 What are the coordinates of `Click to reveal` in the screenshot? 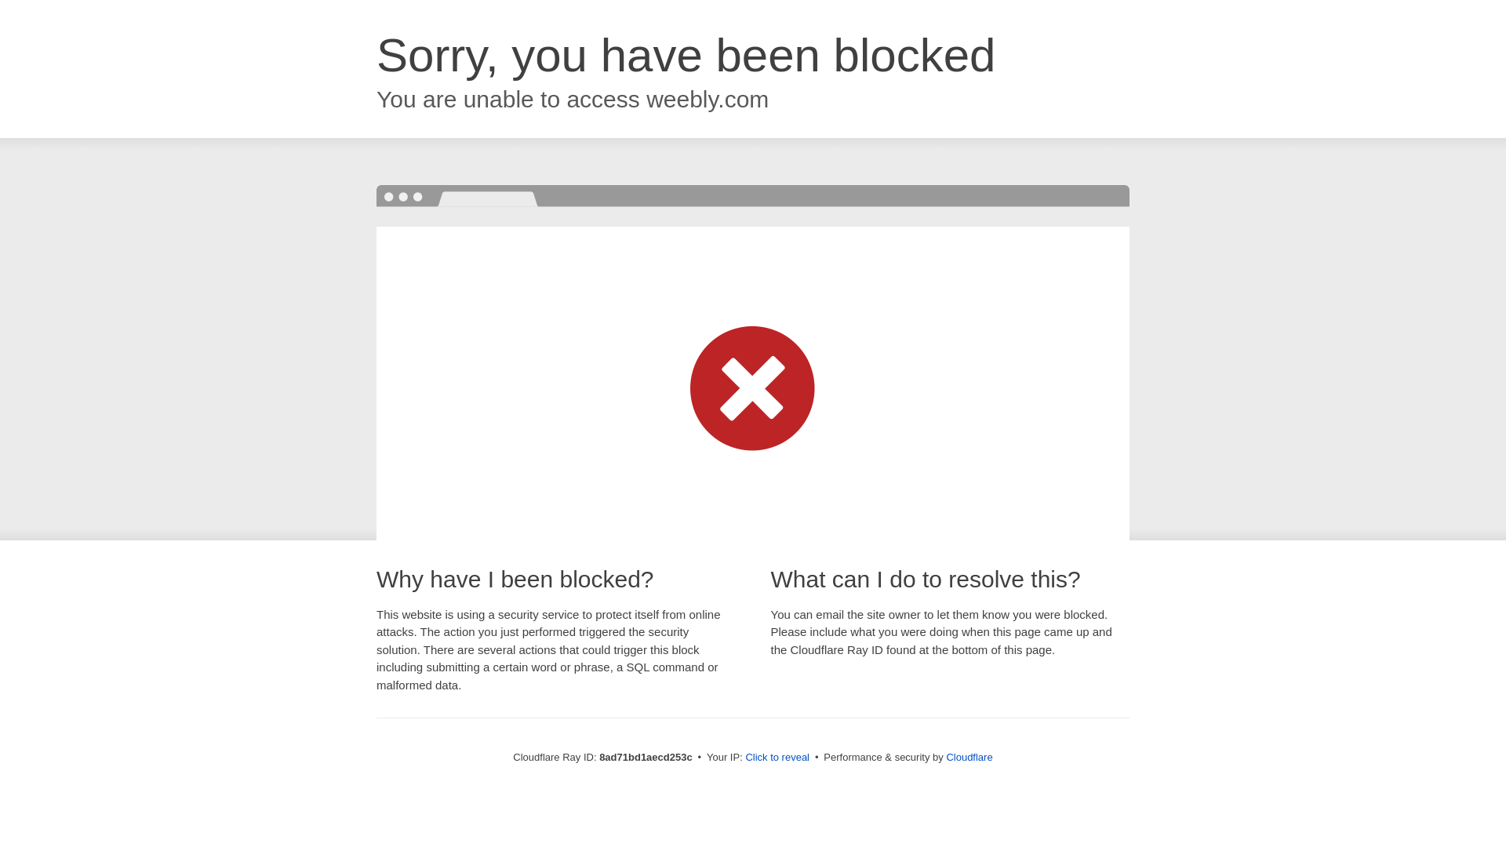 It's located at (777, 758).